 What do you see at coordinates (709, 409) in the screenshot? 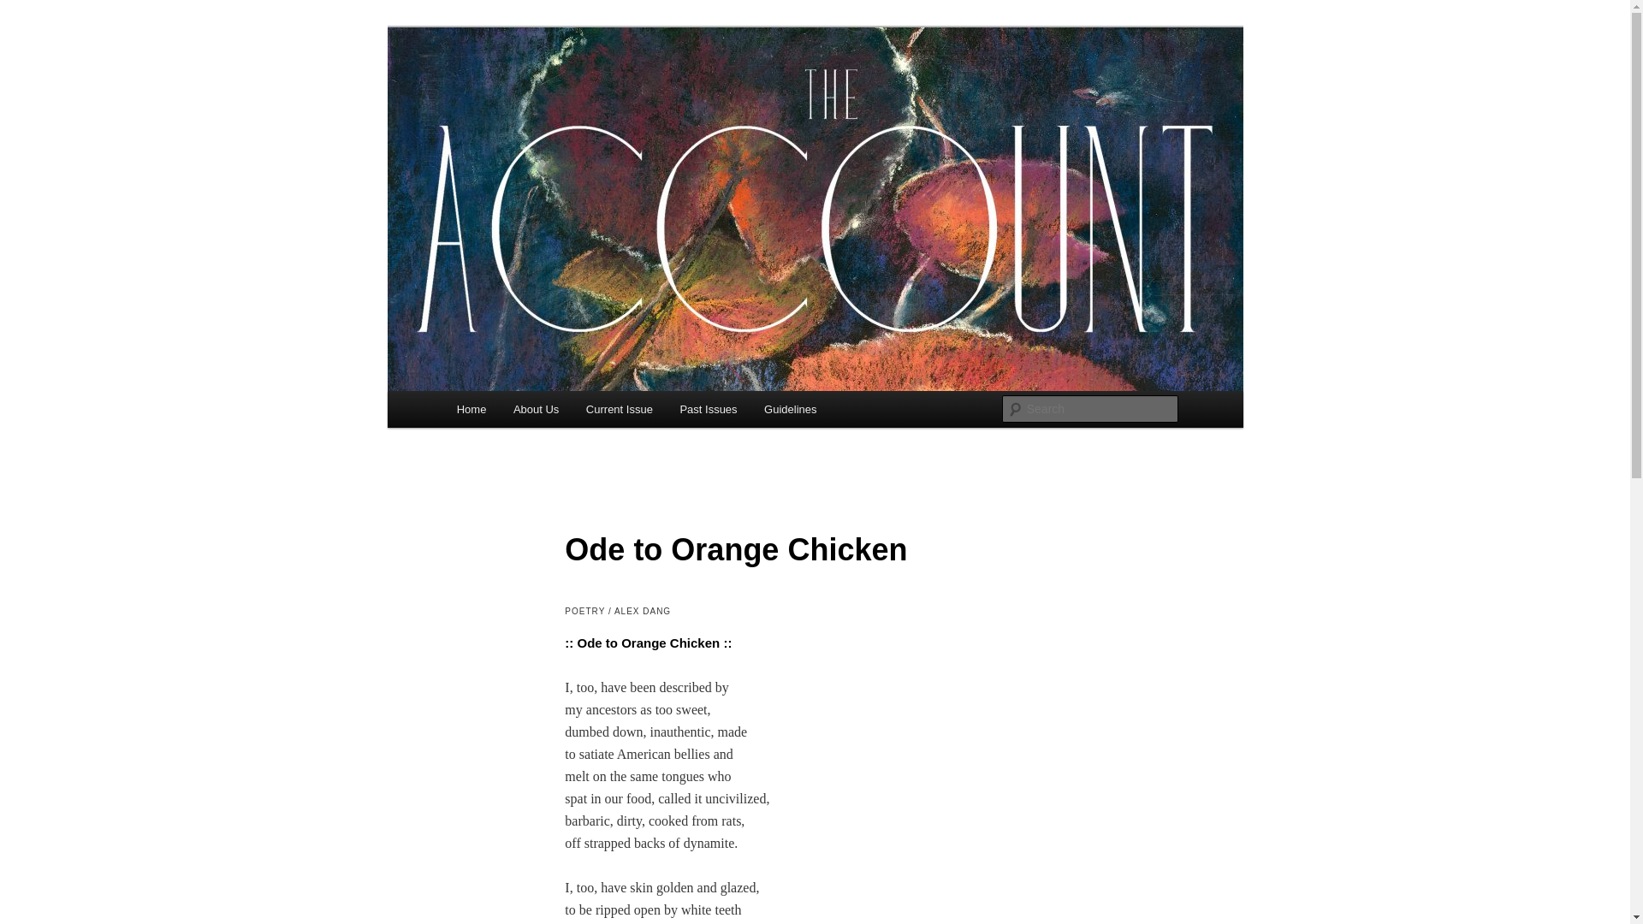
I see `Past Issues` at bounding box center [709, 409].